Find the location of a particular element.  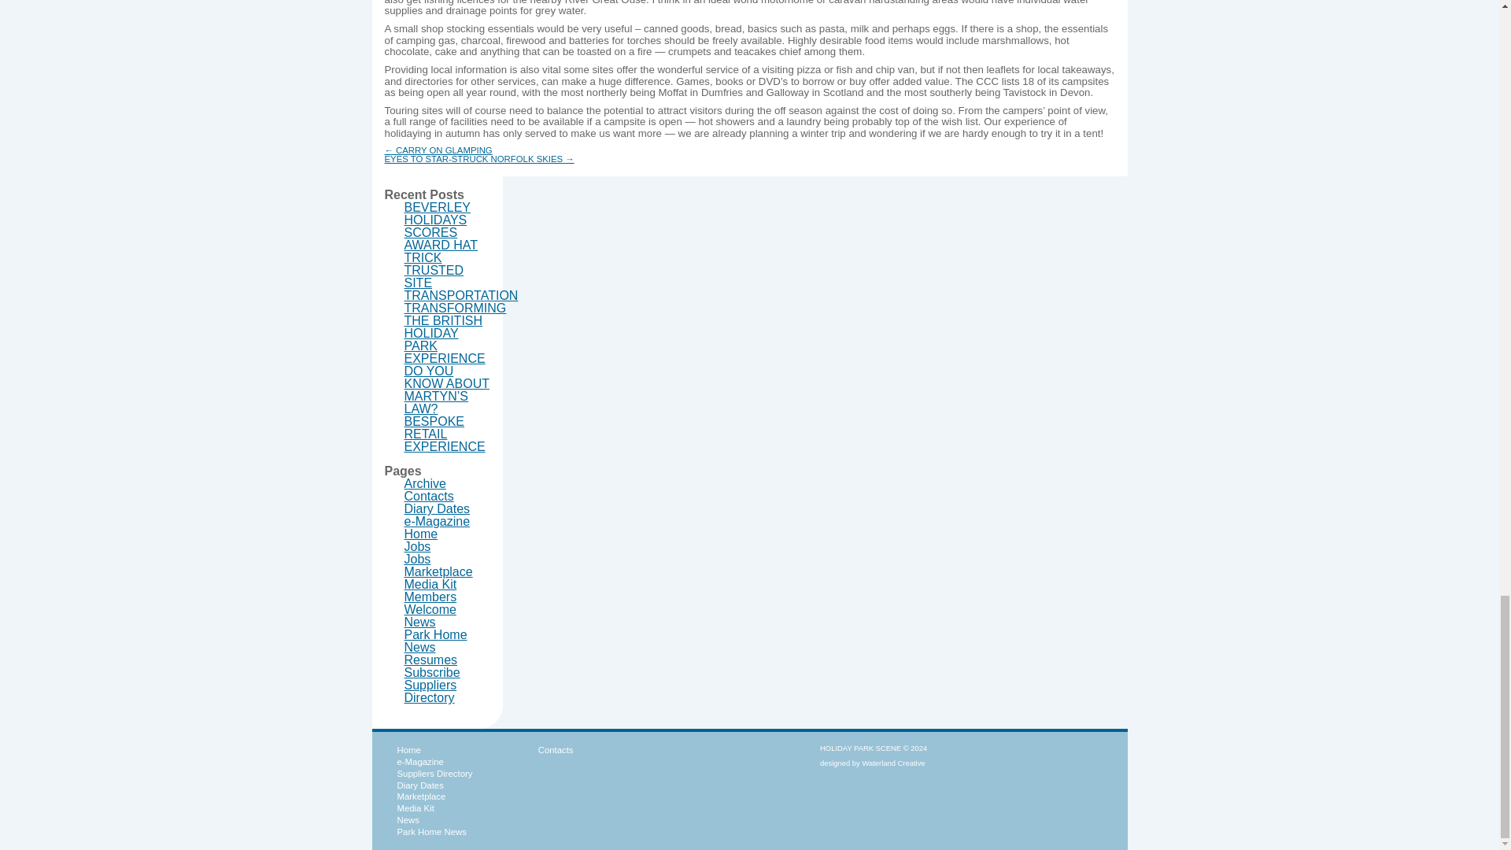

Suppliers Directory is located at coordinates (431, 691).